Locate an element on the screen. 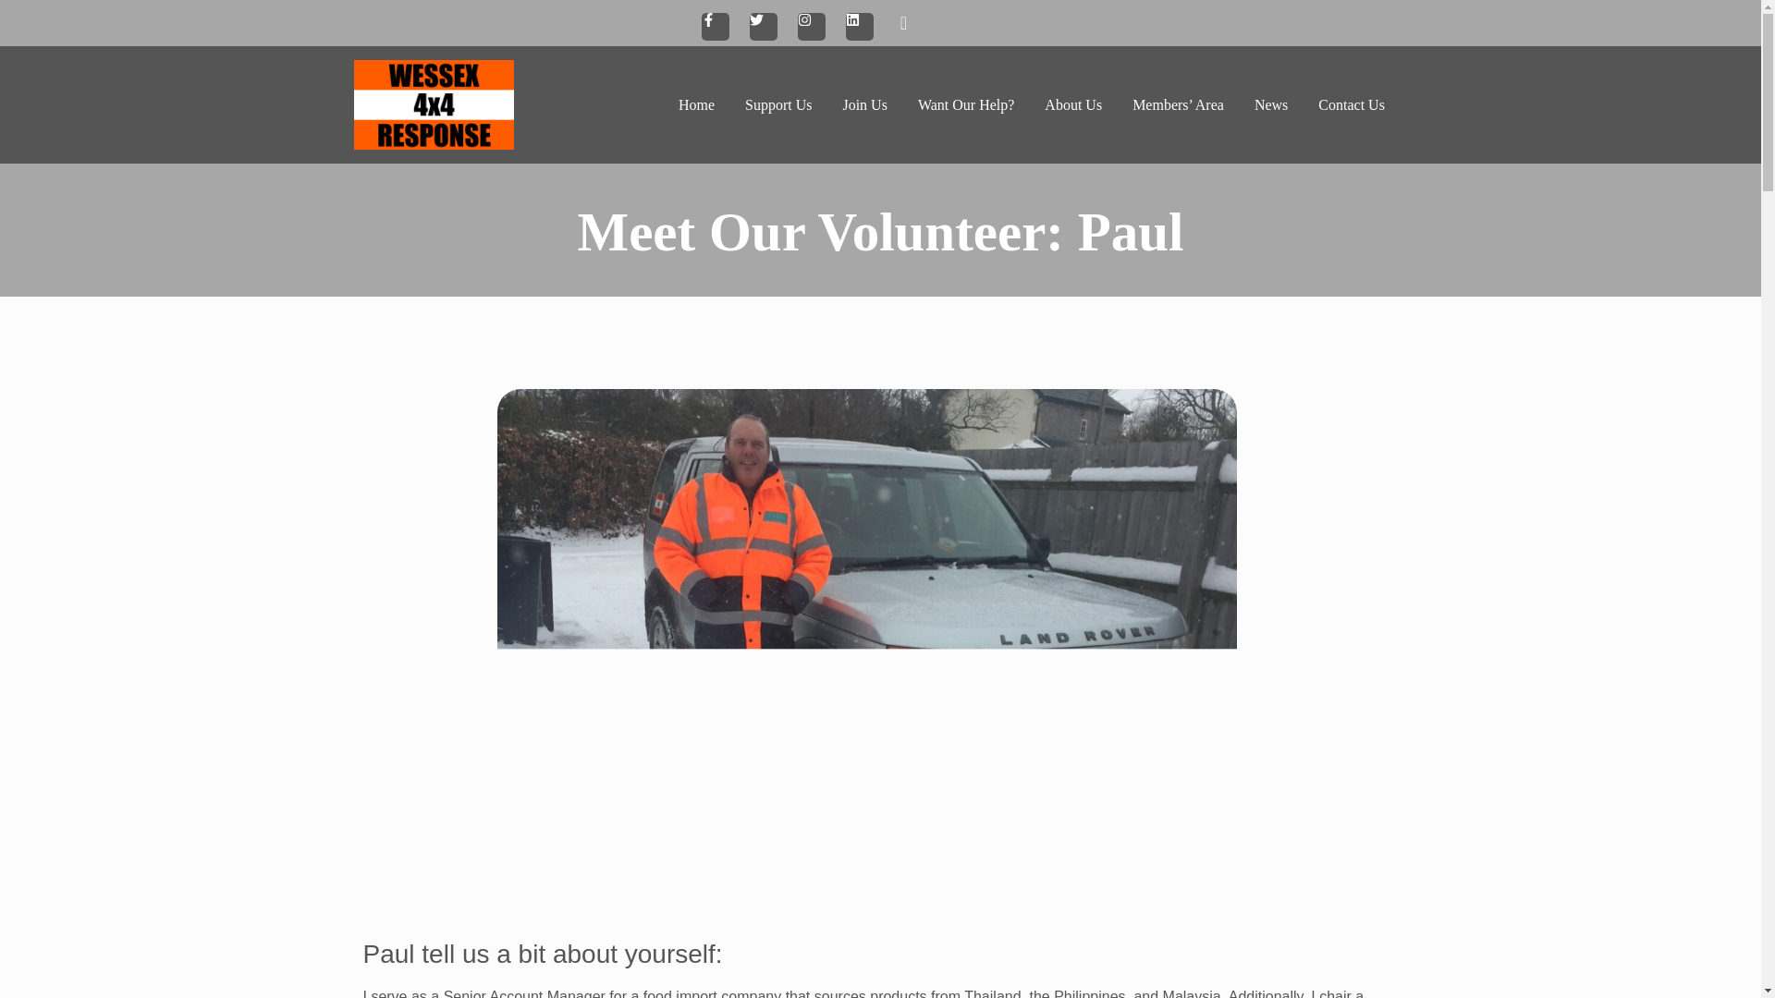 The width and height of the screenshot is (1775, 998). About Us is located at coordinates (1072, 105).